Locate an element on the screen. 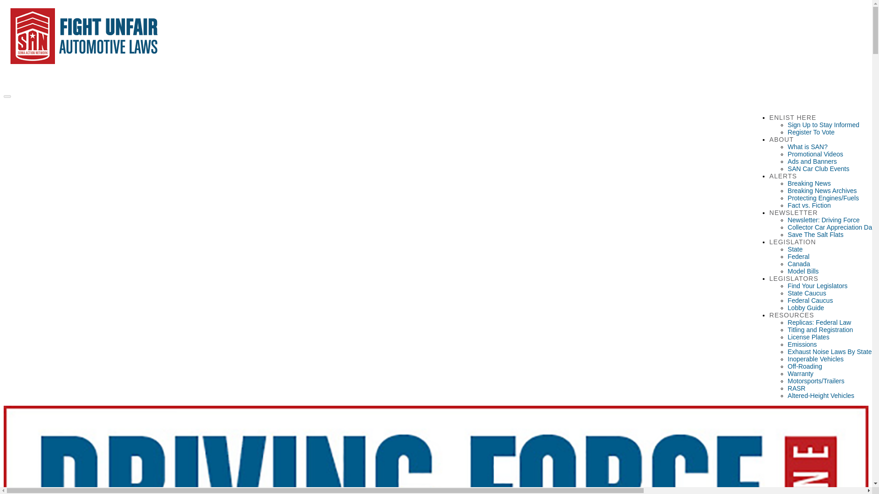  License Plates is located at coordinates (808, 337).